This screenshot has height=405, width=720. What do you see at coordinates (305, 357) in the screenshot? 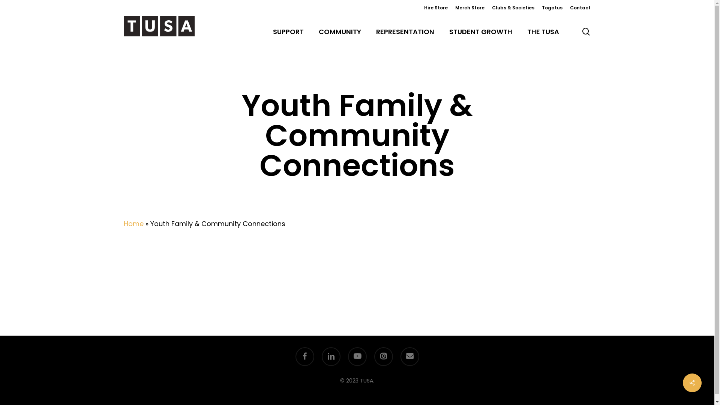
I see `facebook` at bounding box center [305, 357].